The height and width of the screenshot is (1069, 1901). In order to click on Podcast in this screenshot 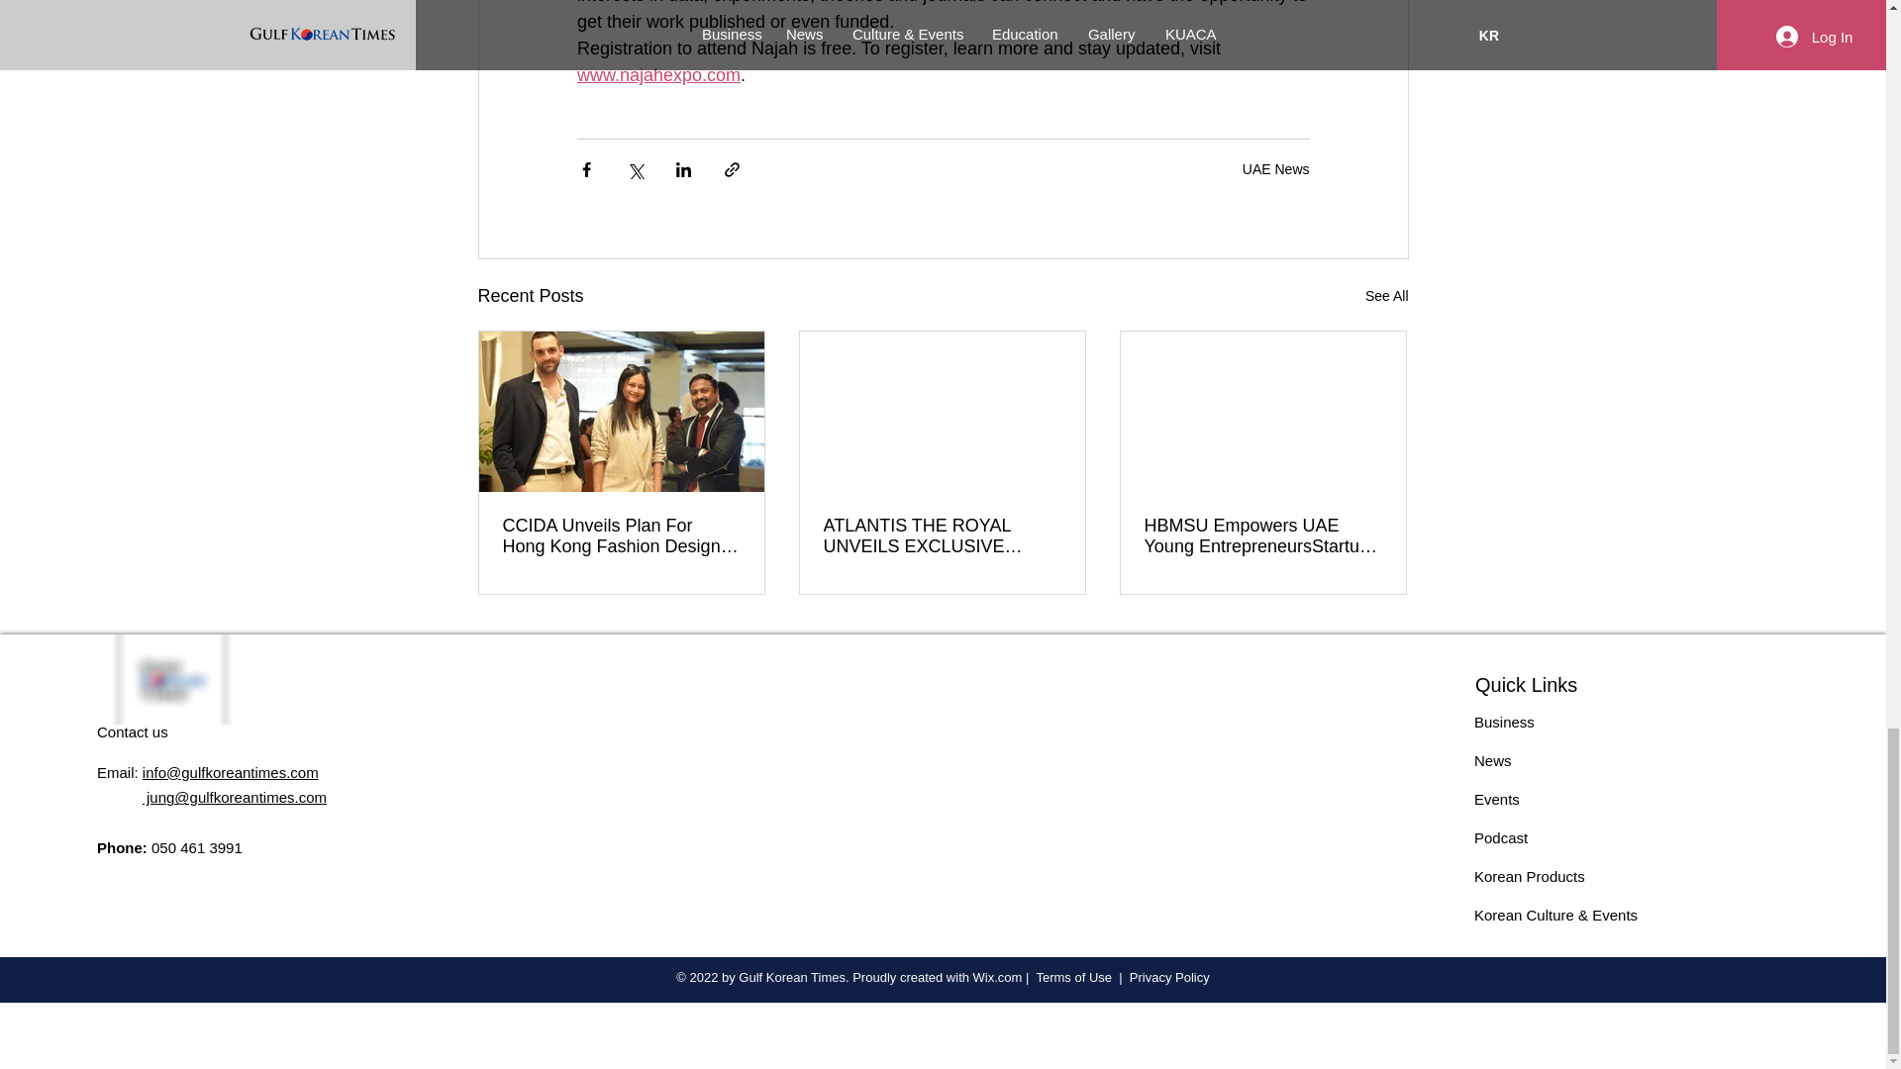, I will do `click(1501, 837)`.